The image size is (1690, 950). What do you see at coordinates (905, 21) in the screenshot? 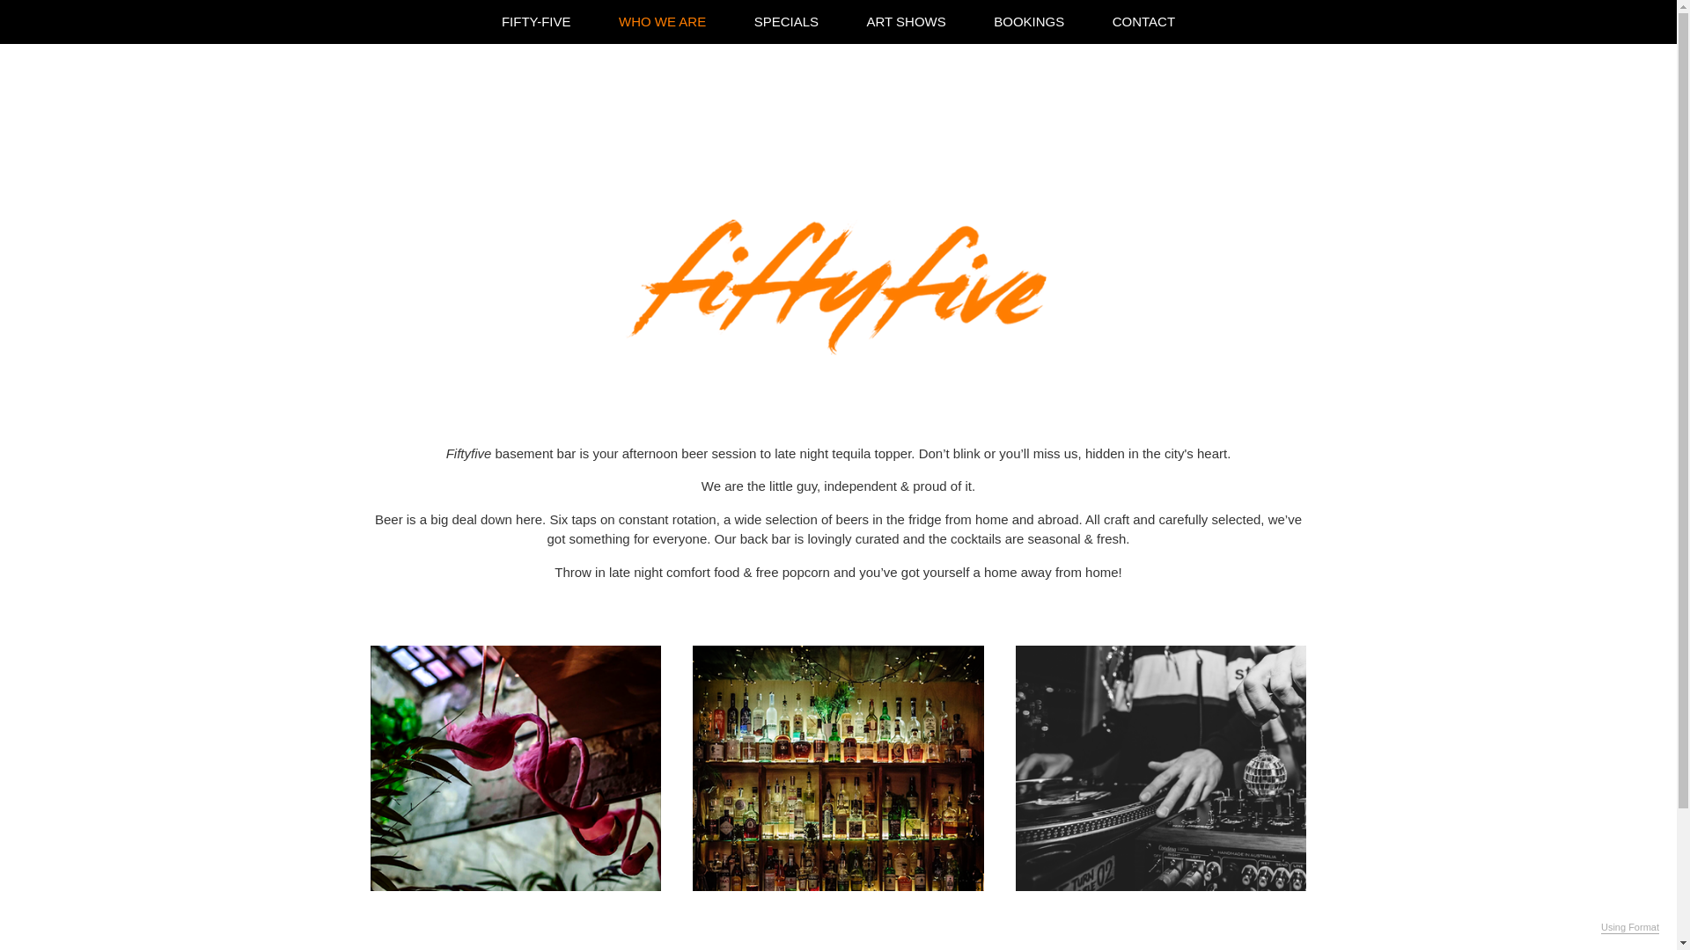
I see `ART SHOWS` at bounding box center [905, 21].